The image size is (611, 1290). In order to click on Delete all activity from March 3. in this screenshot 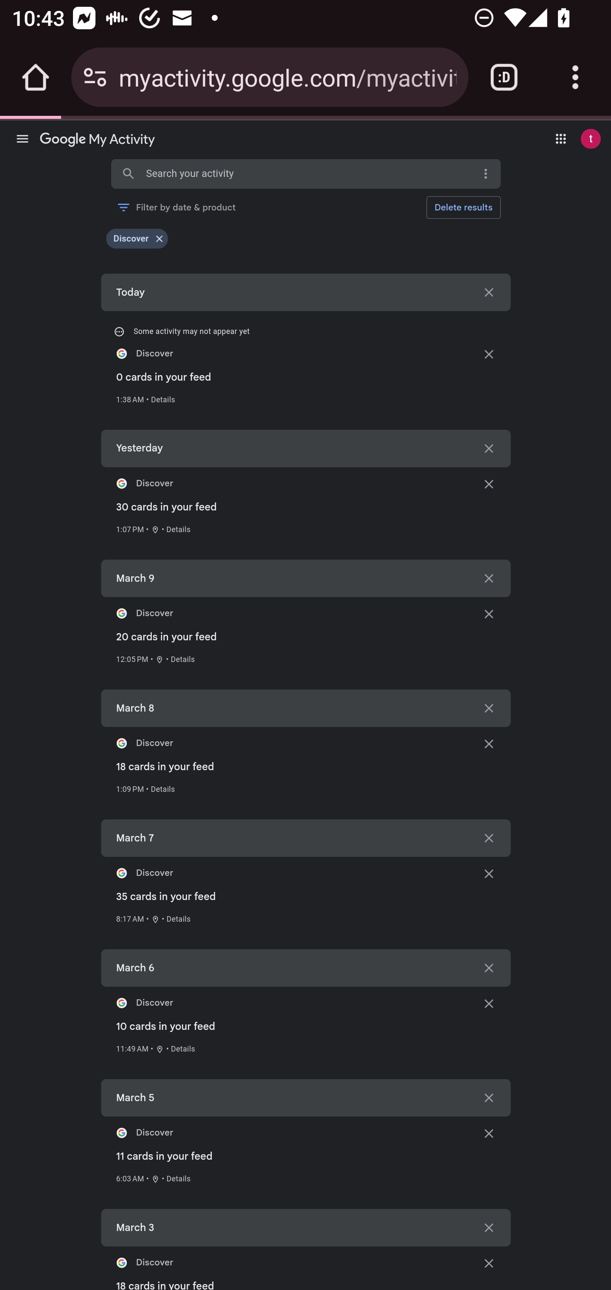, I will do `click(488, 1228)`.